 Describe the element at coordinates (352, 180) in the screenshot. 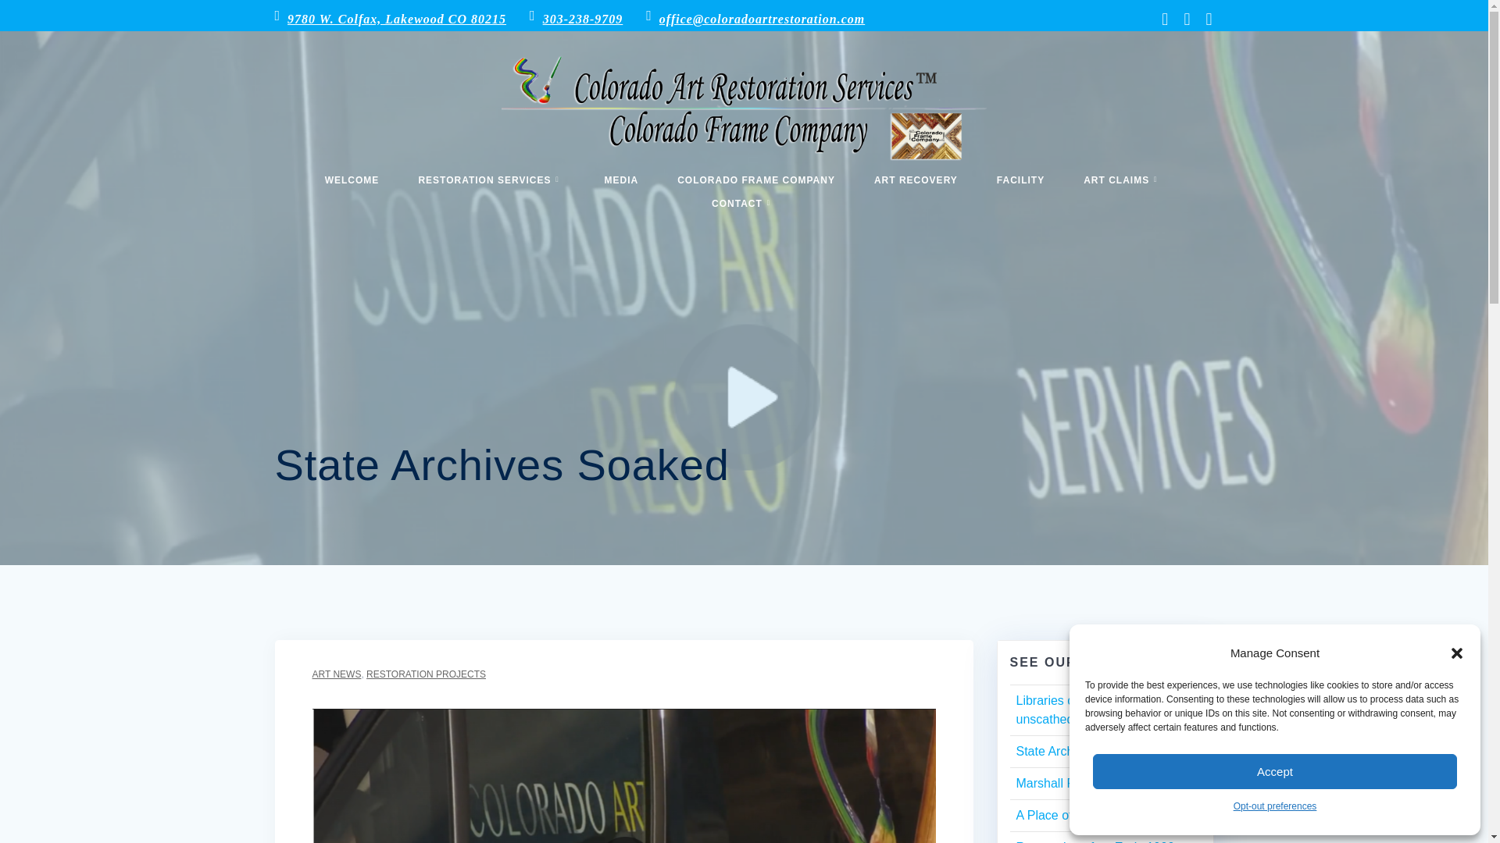

I see `WELCOME` at that location.